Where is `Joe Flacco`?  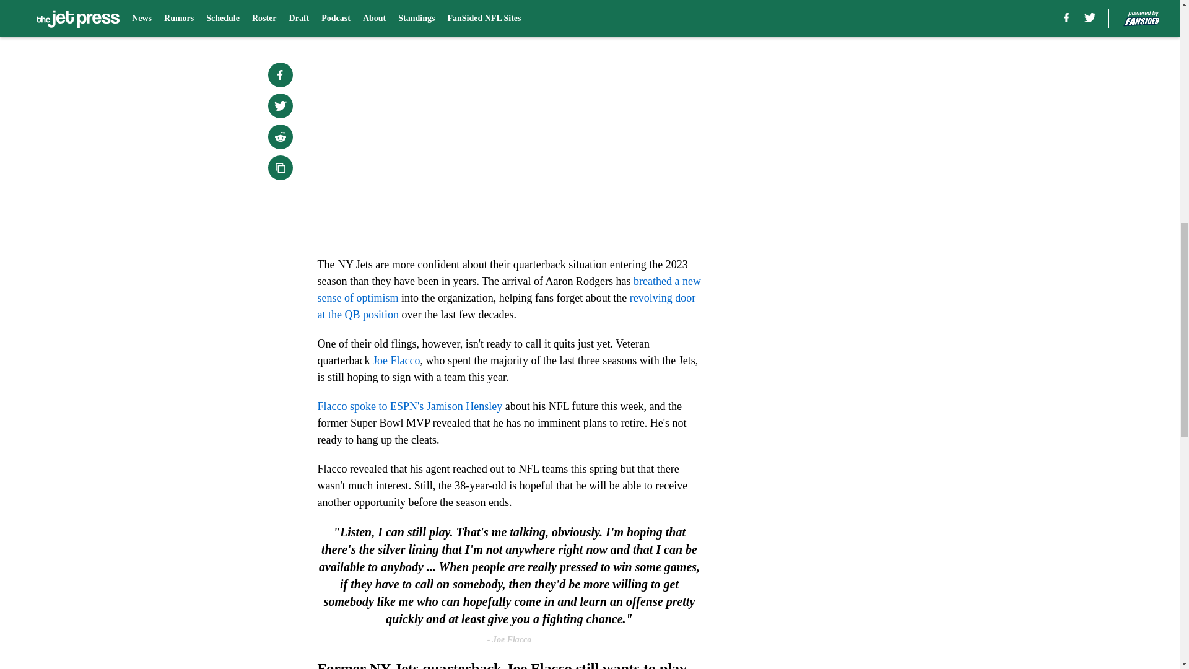
Joe Flacco is located at coordinates (396, 361).